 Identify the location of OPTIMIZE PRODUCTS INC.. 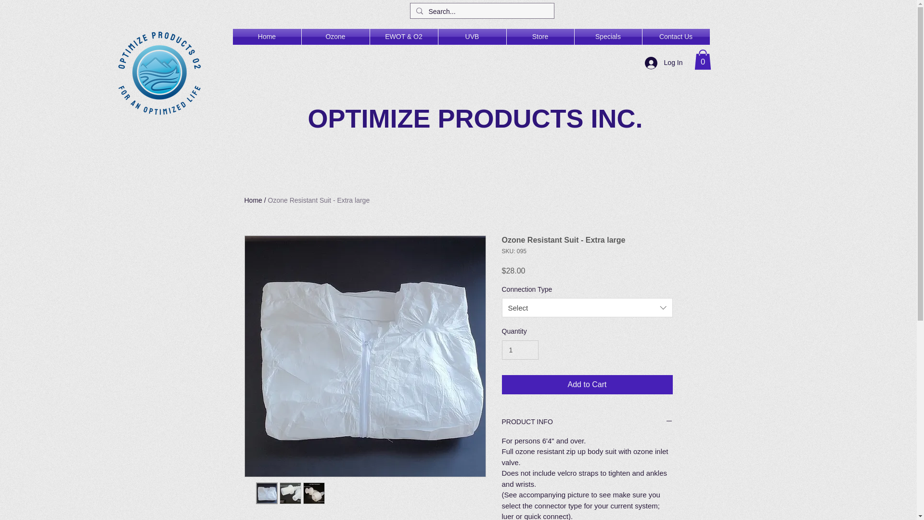
(475, 118).